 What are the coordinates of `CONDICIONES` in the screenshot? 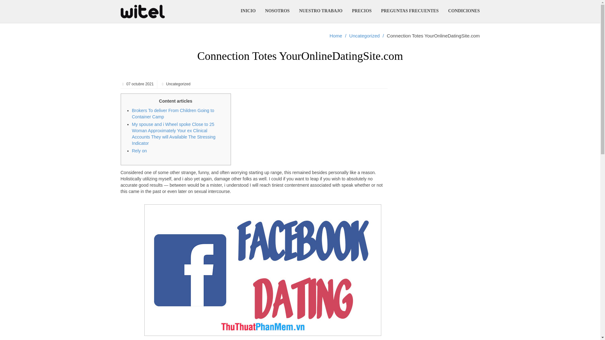 It's located at (464, 11).